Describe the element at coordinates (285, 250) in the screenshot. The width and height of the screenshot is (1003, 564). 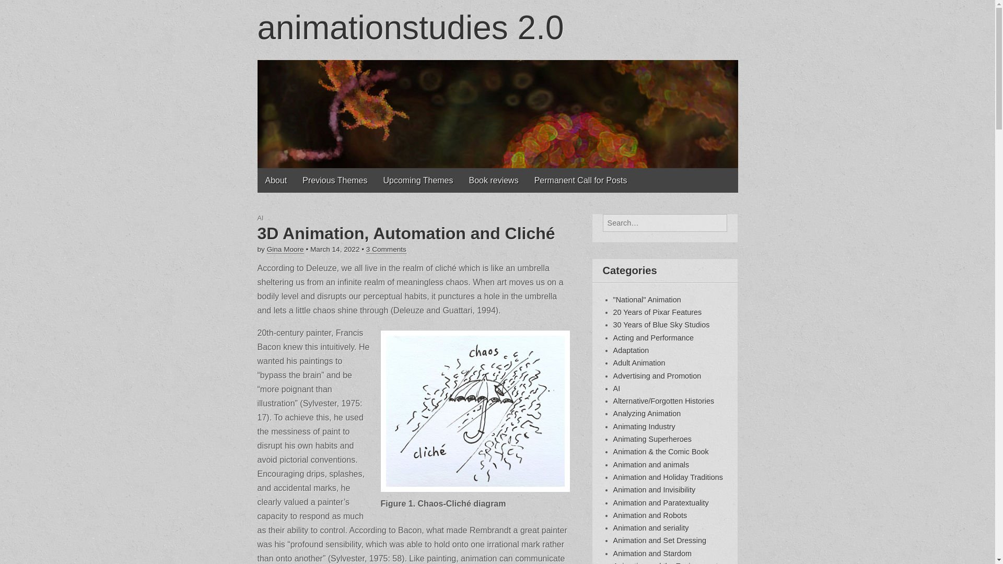
I see `Posts by Gina Moore` at that location.